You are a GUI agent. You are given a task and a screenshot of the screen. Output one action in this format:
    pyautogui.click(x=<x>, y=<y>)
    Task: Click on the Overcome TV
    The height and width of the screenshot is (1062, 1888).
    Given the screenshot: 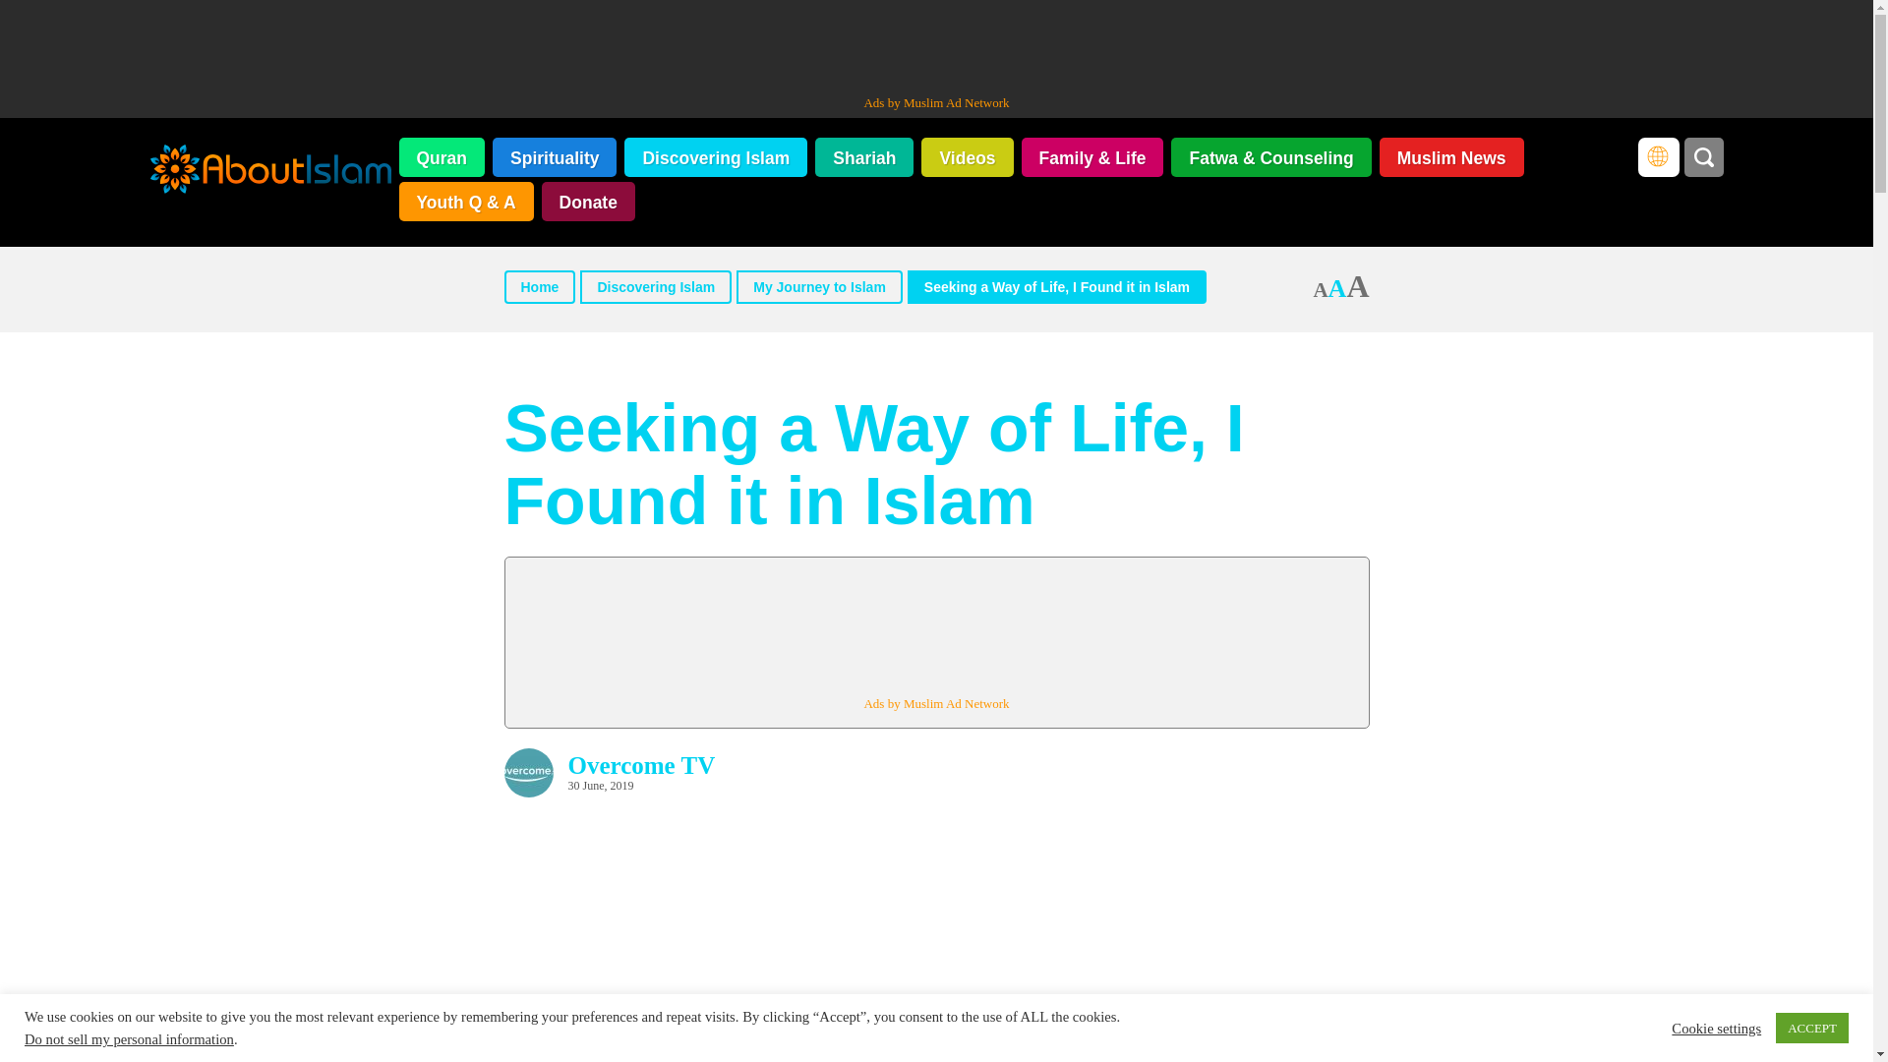 What is the action you would take?
    pyautogui.click(x=641, y=765)
    